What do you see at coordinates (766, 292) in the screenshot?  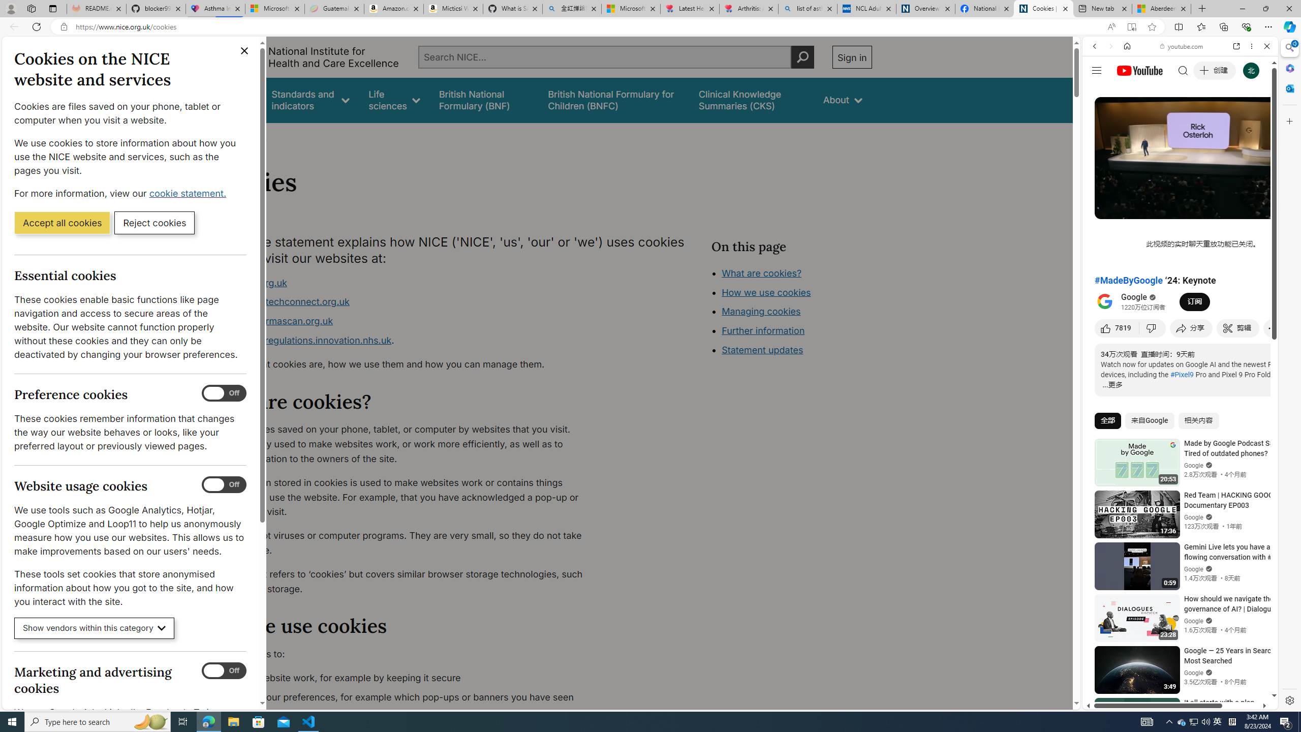 I see `How we use cookies` at bounding box center [766, 292].